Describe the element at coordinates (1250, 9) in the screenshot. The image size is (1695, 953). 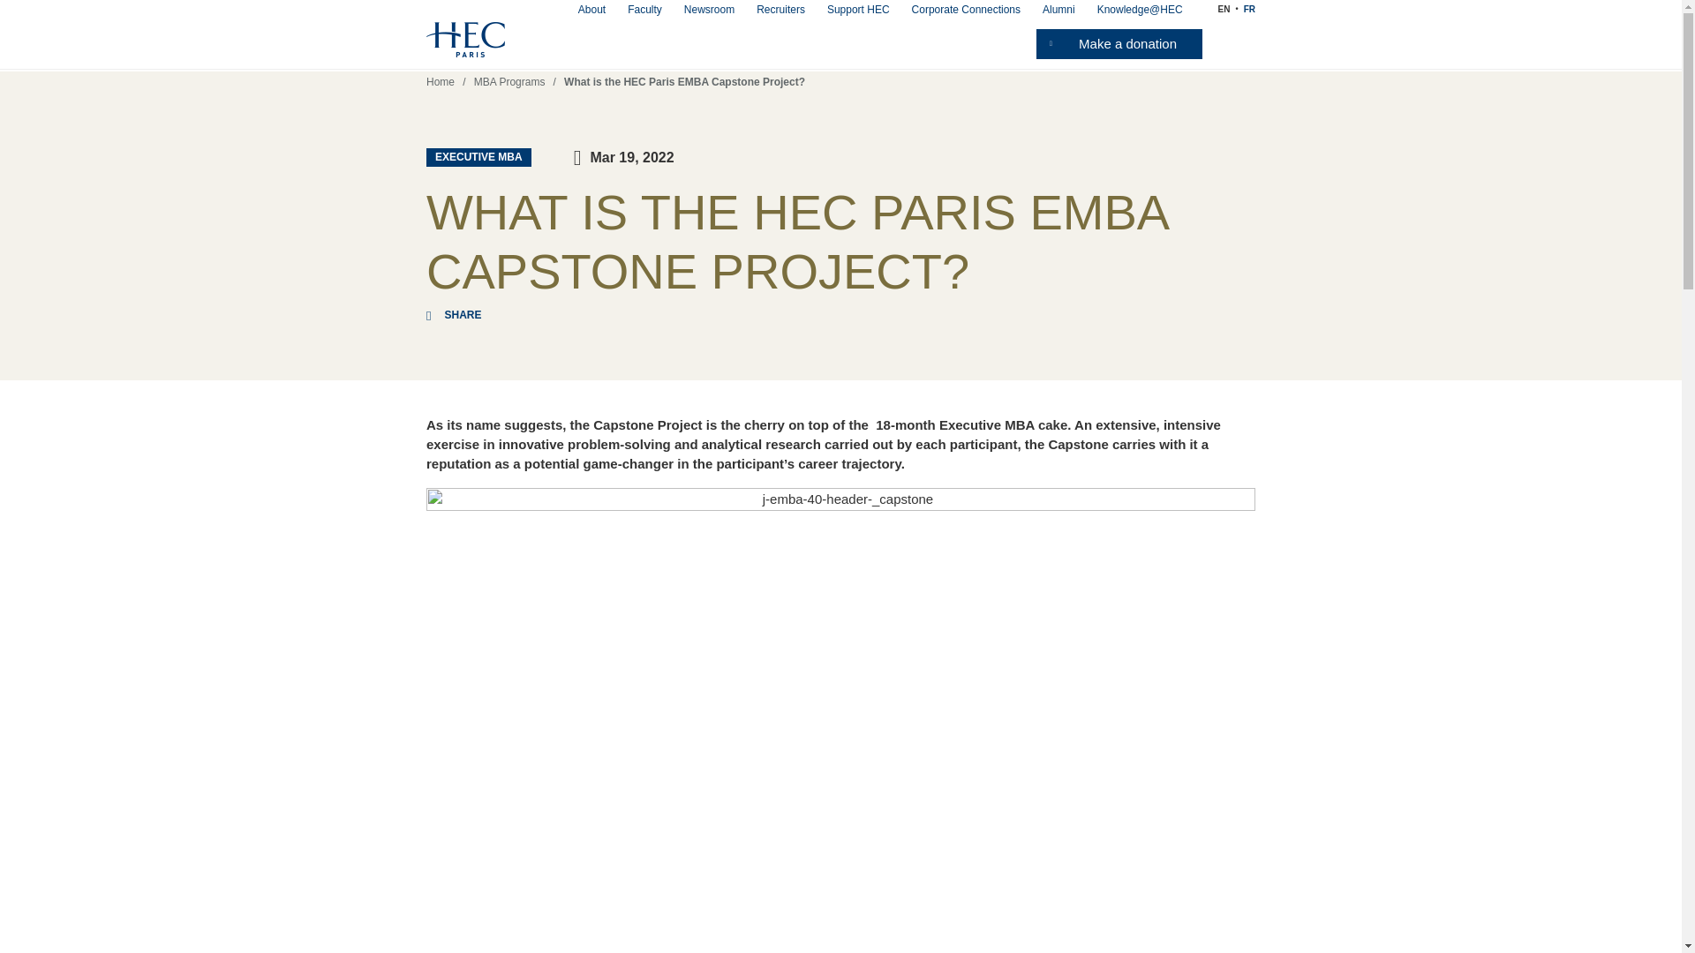
I see `FR` at that location.